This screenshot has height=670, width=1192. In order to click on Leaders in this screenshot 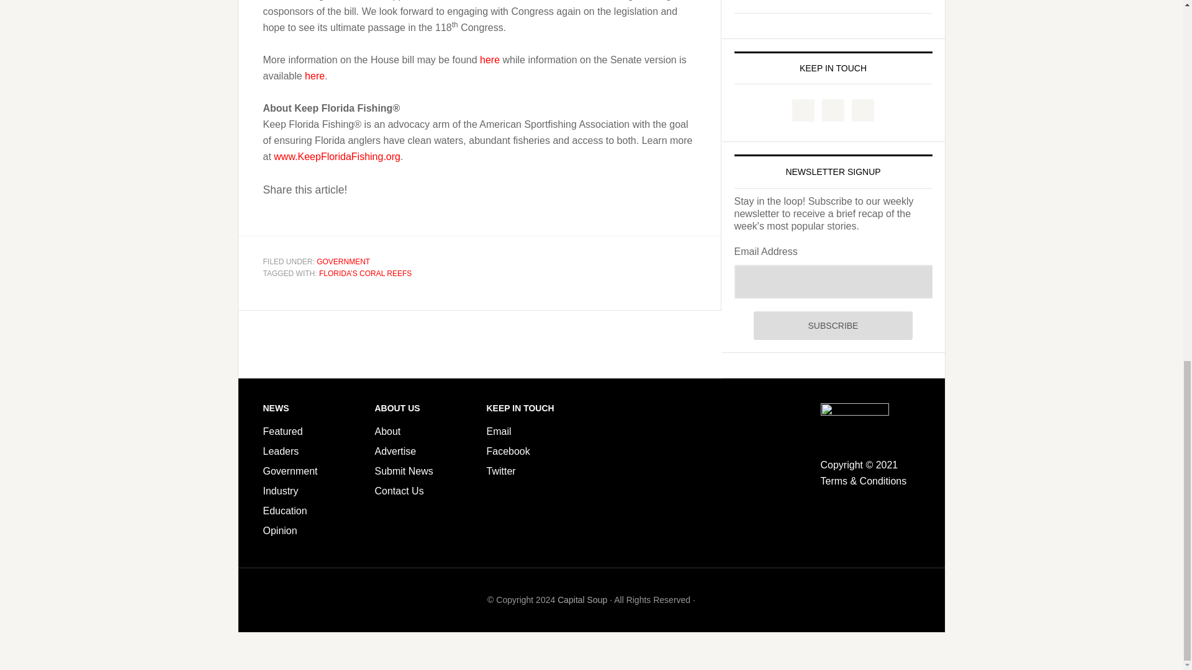, I will do `click(281, 451)`.